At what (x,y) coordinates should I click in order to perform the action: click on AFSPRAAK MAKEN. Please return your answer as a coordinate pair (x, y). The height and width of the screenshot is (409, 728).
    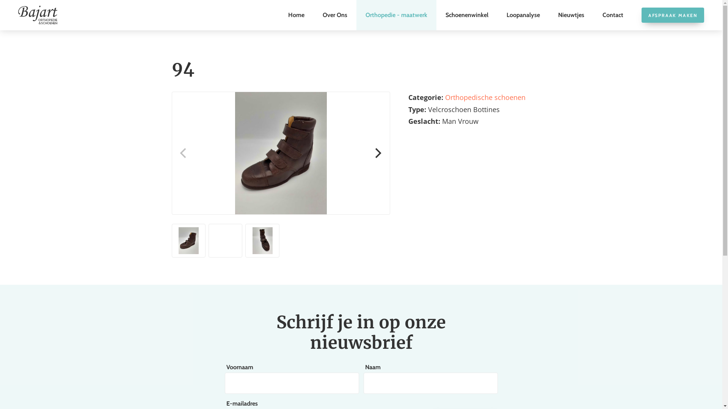
    Looking at the image, I should click on (673, 15).